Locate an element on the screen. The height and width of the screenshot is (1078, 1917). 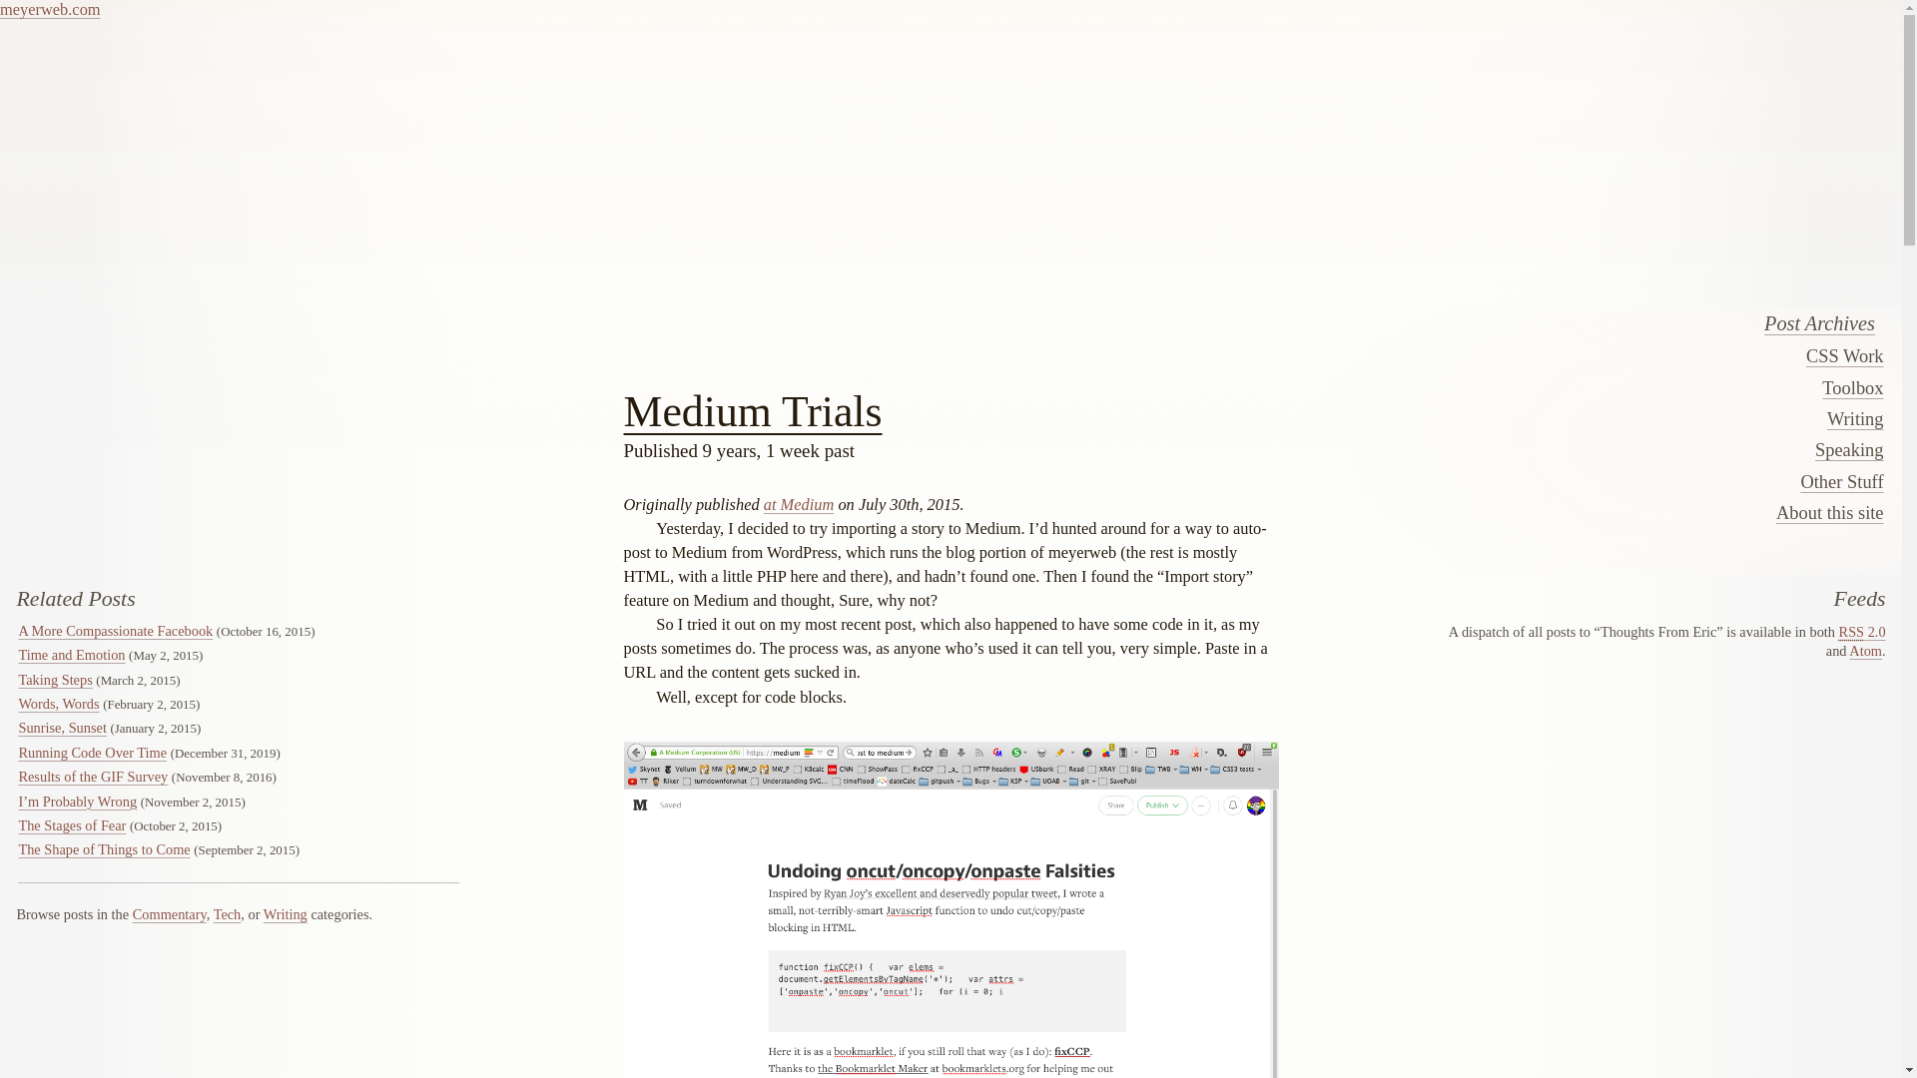
at Medium is located at coordinates (799, 504).